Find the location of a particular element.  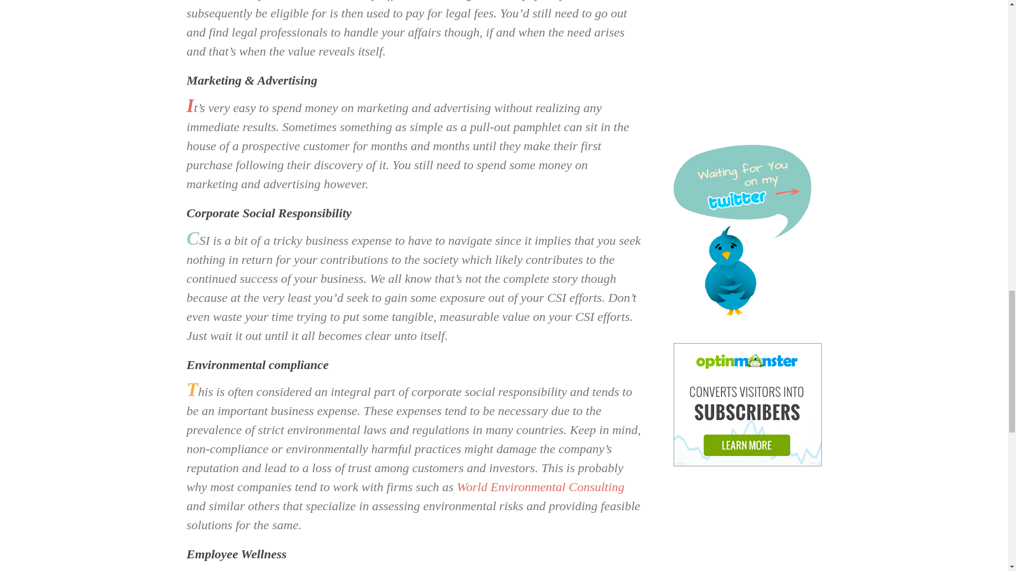

World Environmental Consulting is located at coordinates (540, 487).